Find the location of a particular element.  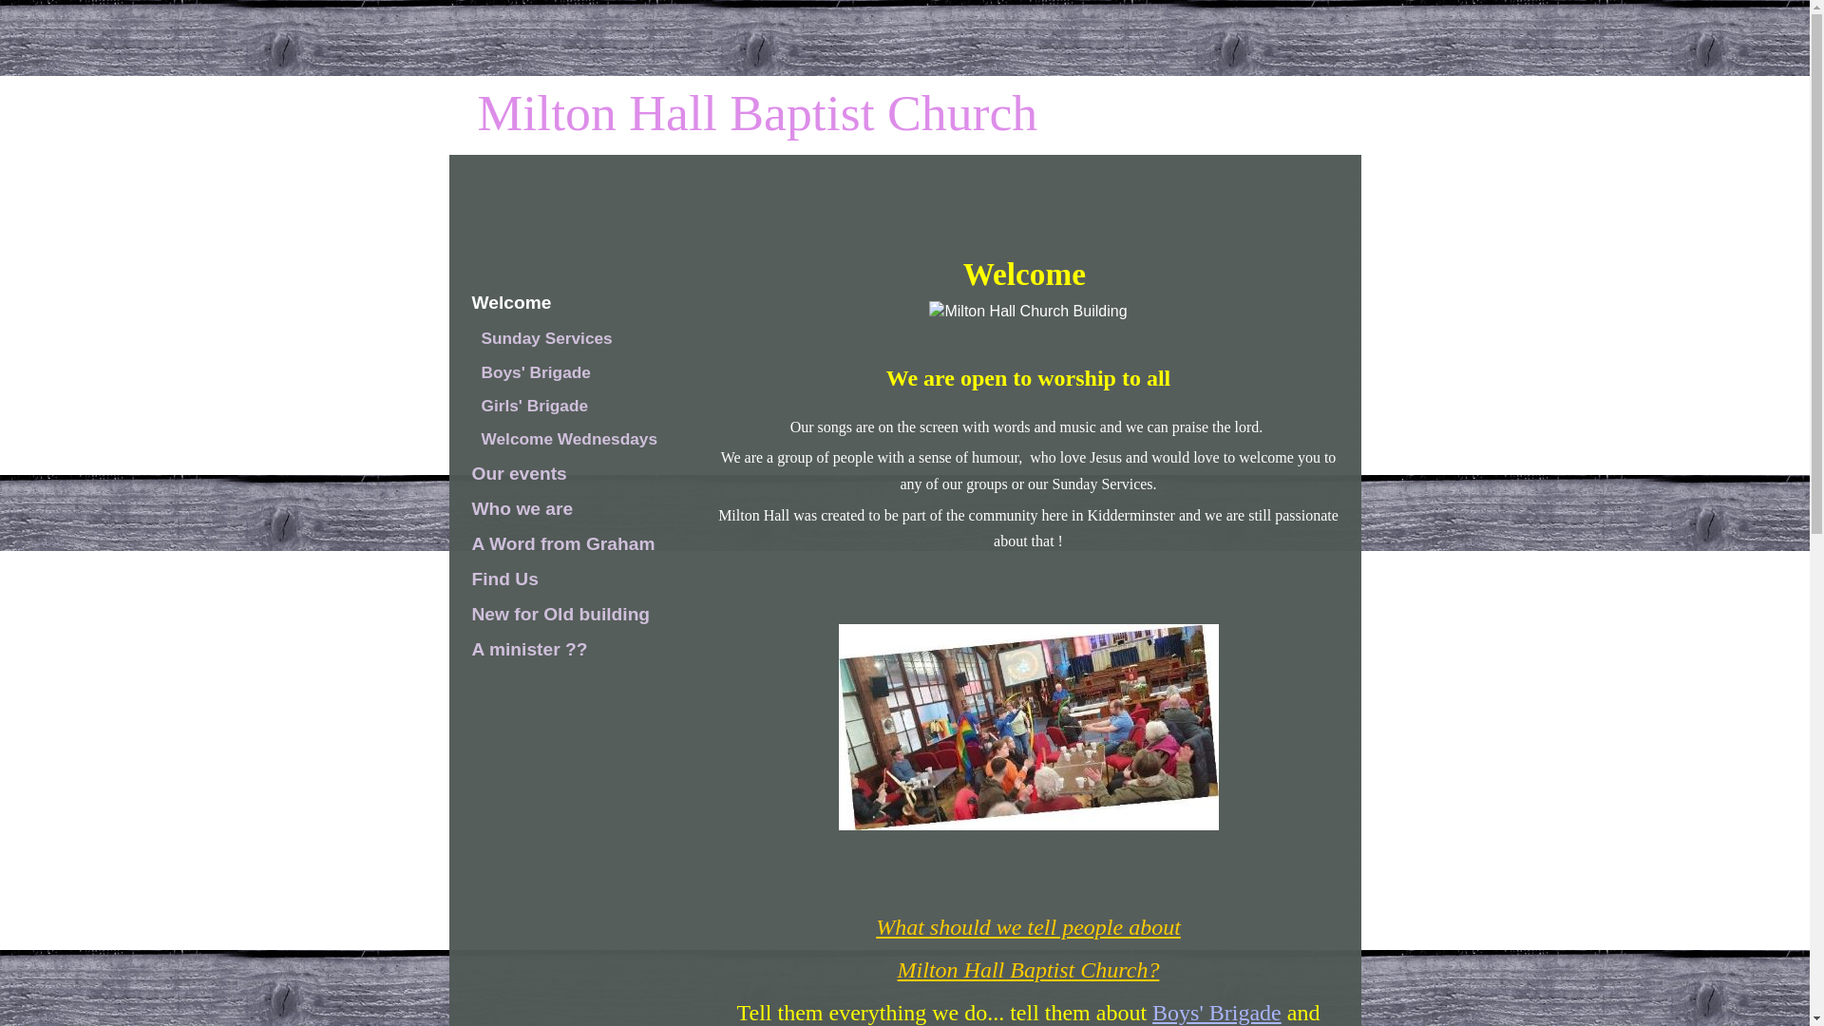

Boys' Brigade is located at coordinates (568, 372).